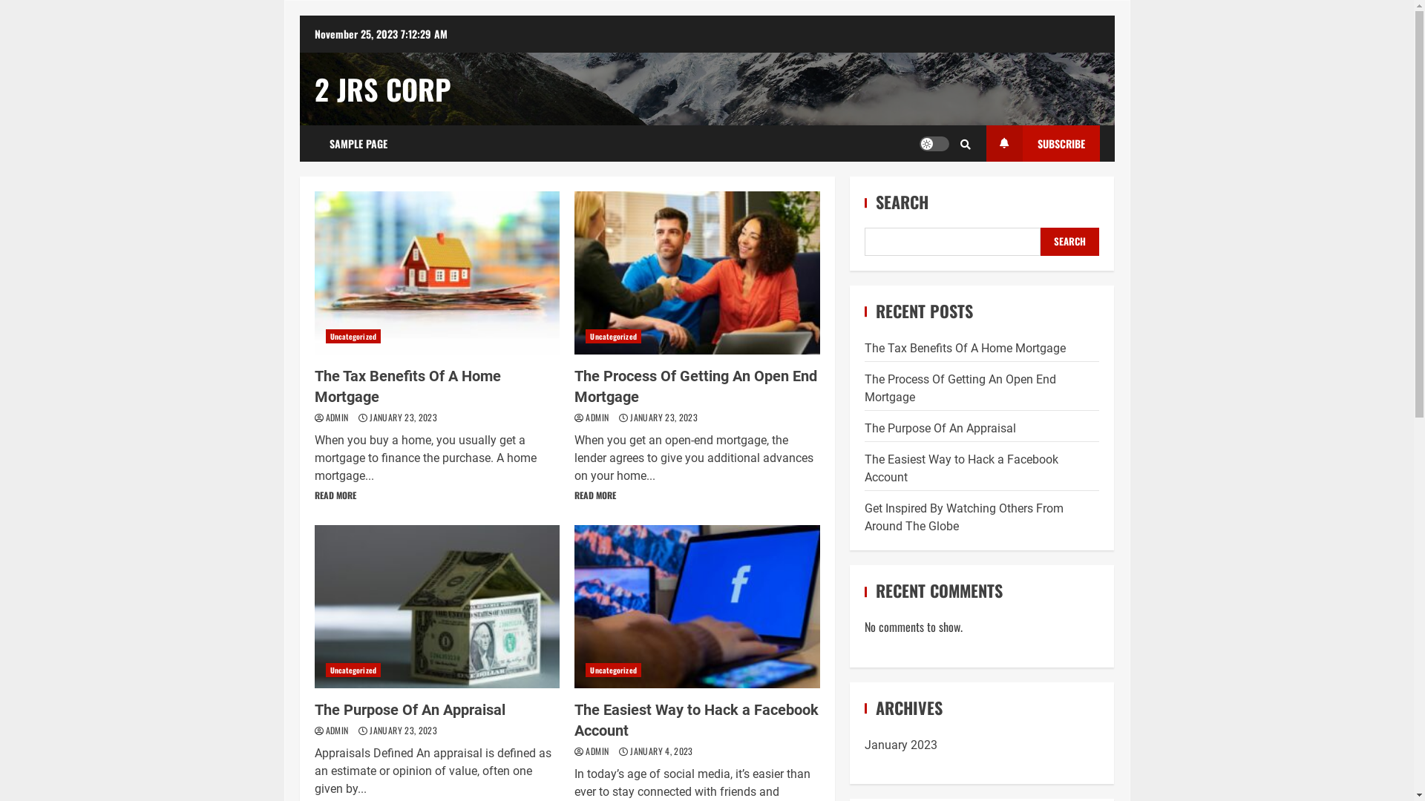  Describe the element at coordinates (965, 349) in the screenshot. I see `The Tax Benefits Of A Home Mortgage` at that location.